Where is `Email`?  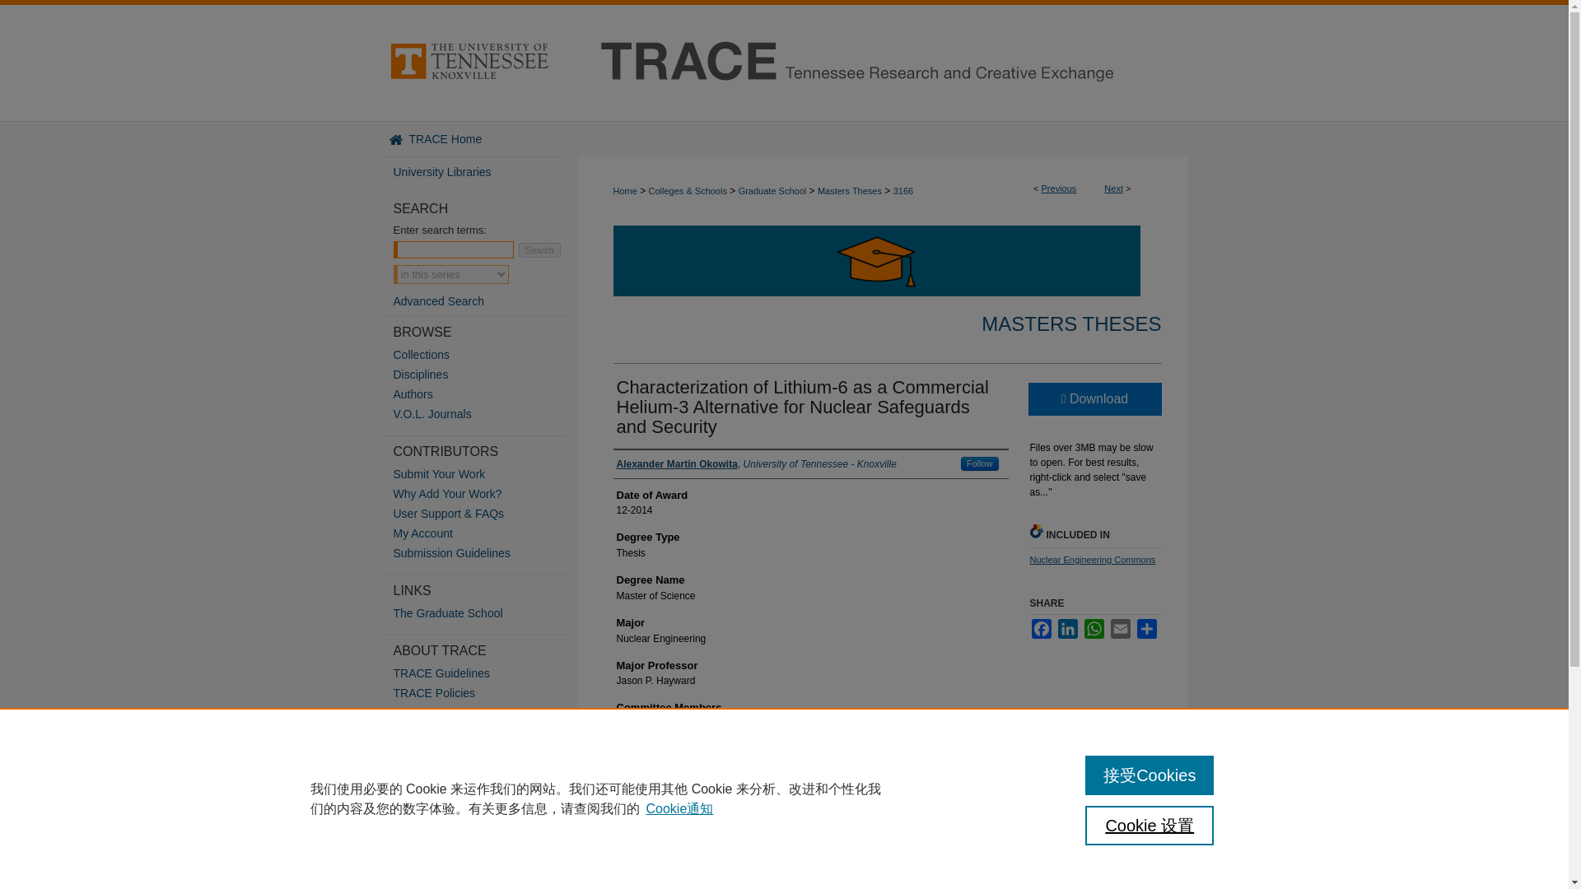 Email is located at coordinates (1120, 629).